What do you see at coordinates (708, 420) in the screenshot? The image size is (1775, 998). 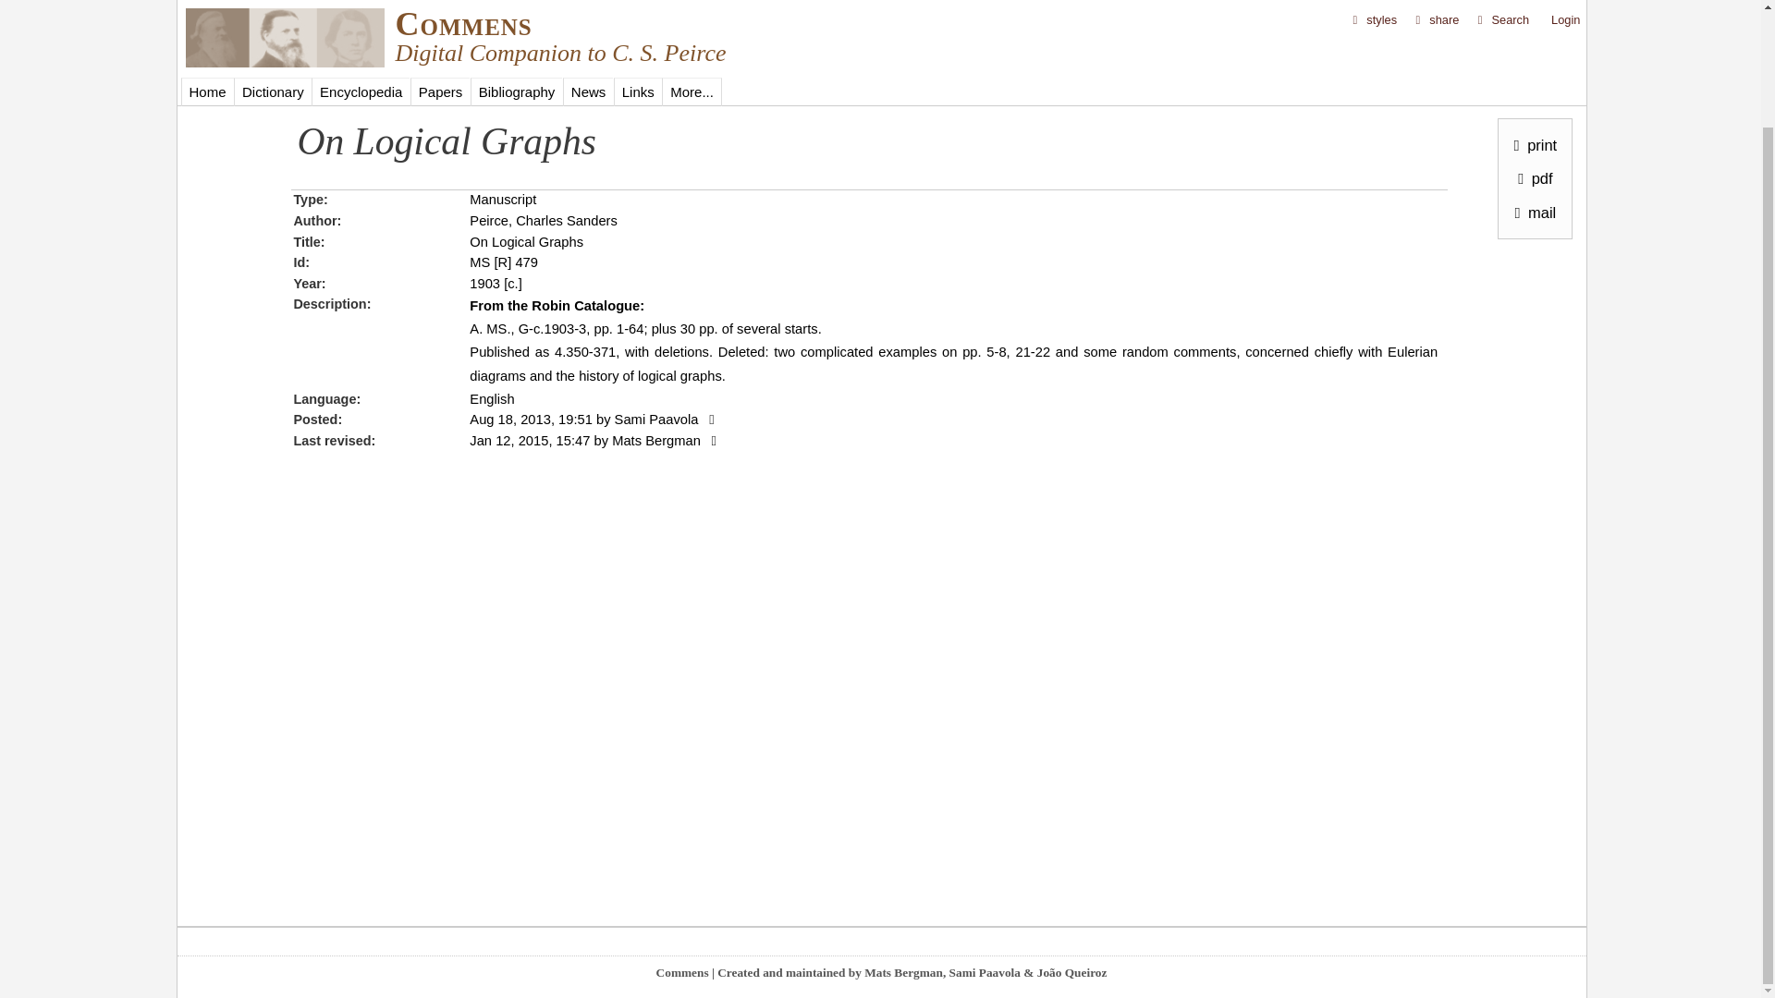 I see `Send a message to the person who posted this item` at bounding box center [708, 420].